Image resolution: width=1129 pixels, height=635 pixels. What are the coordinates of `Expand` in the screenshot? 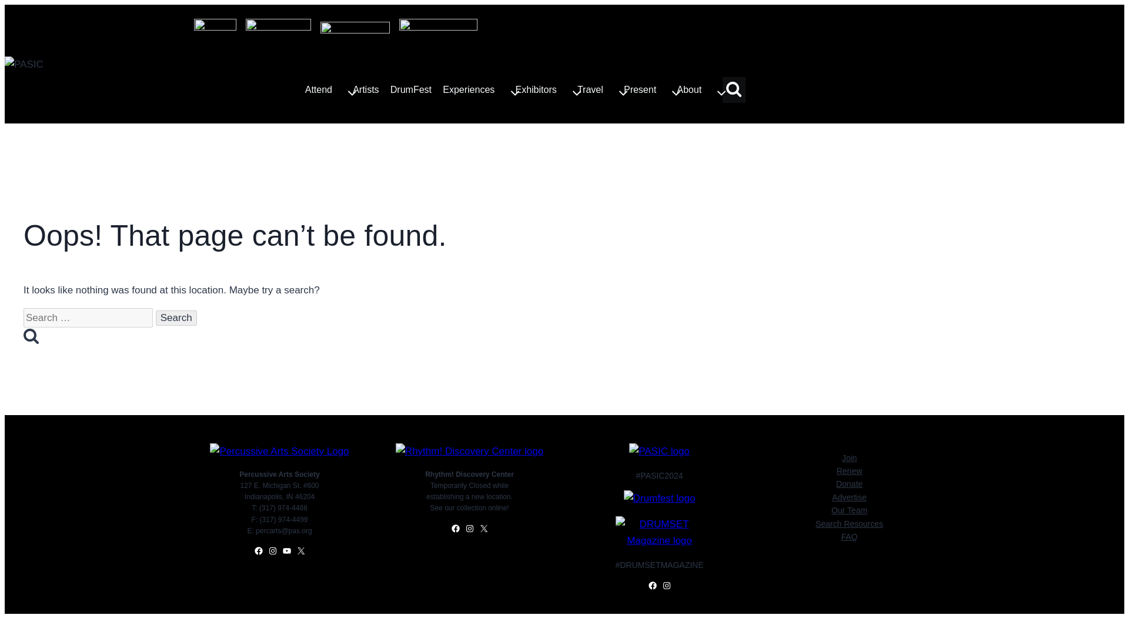 It's located at (576, 93).